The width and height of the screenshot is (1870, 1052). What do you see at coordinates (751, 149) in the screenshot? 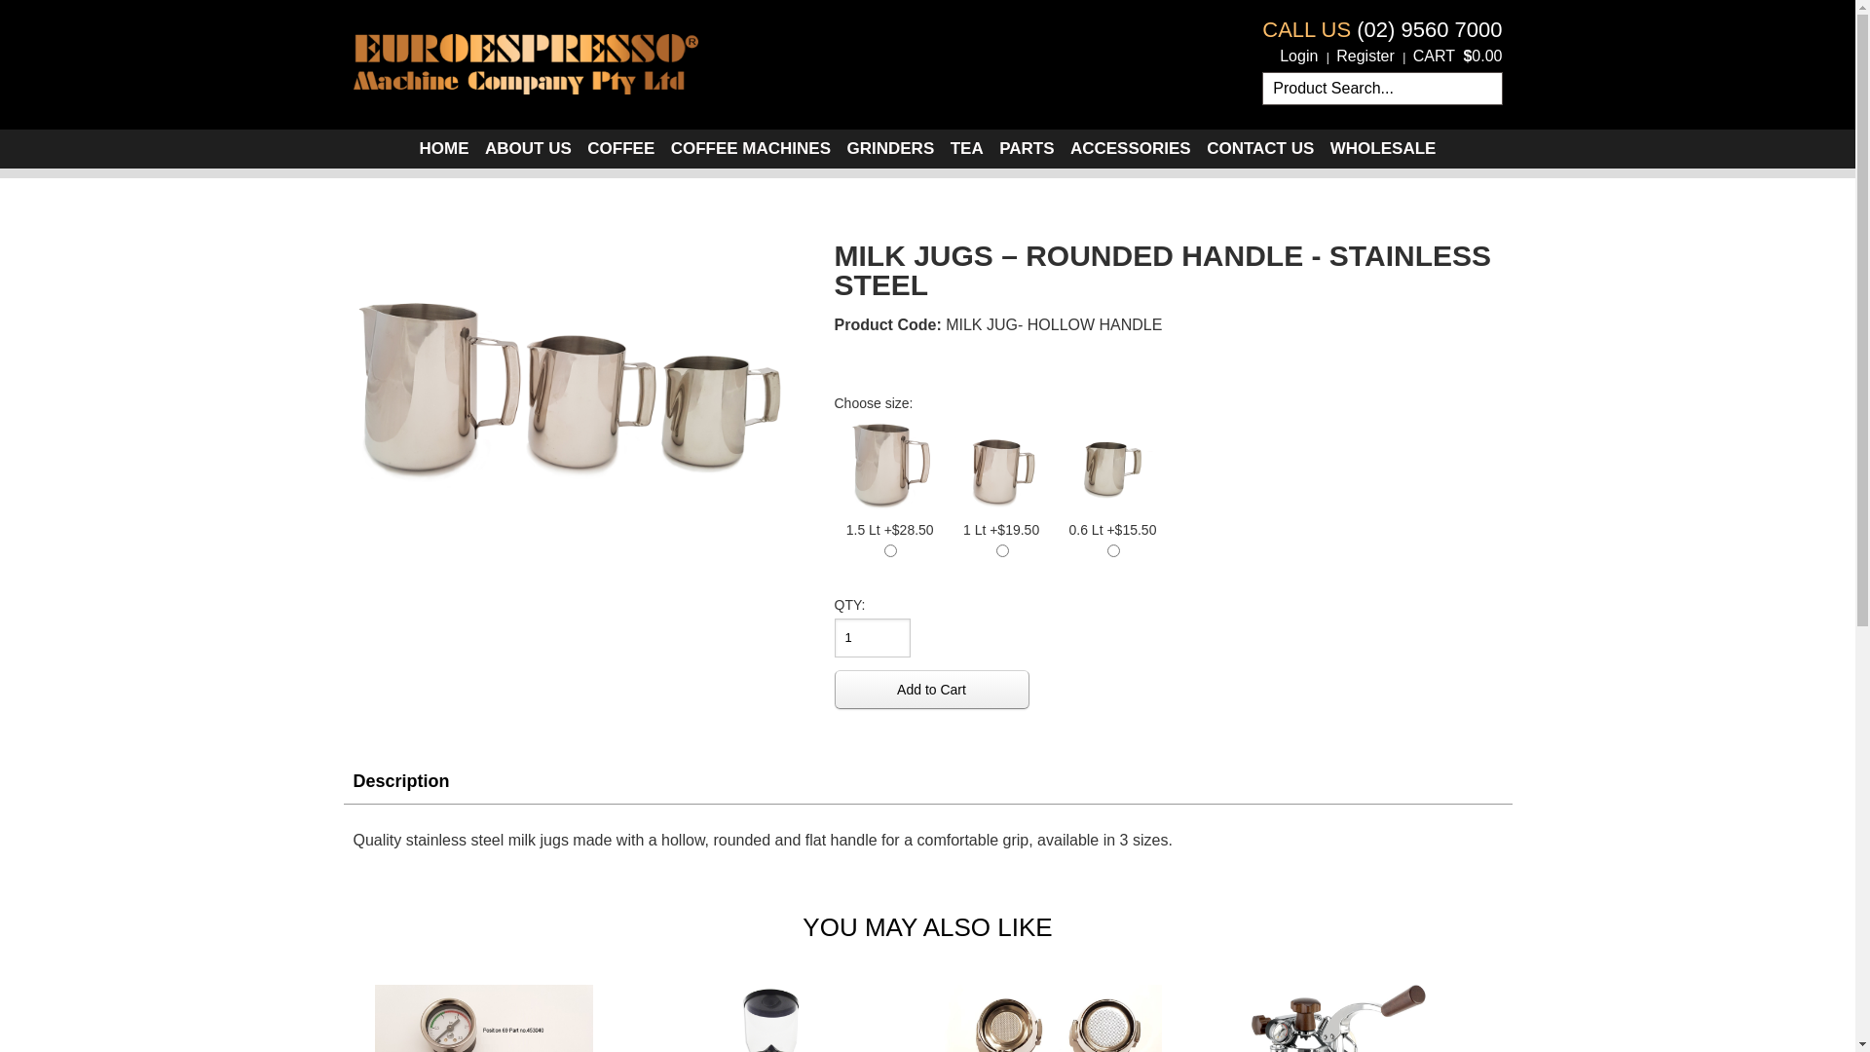
I see `COFFEE MACHINES` at bounding box center [751, 149].